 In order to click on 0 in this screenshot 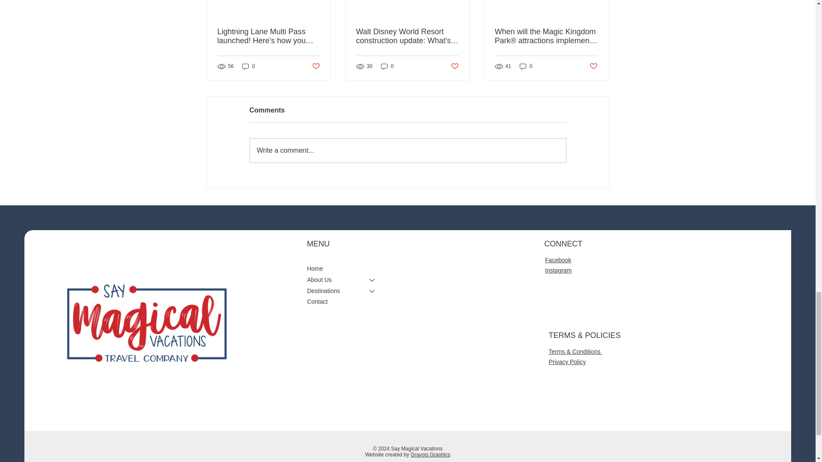, I will do `click(526, 66)`.